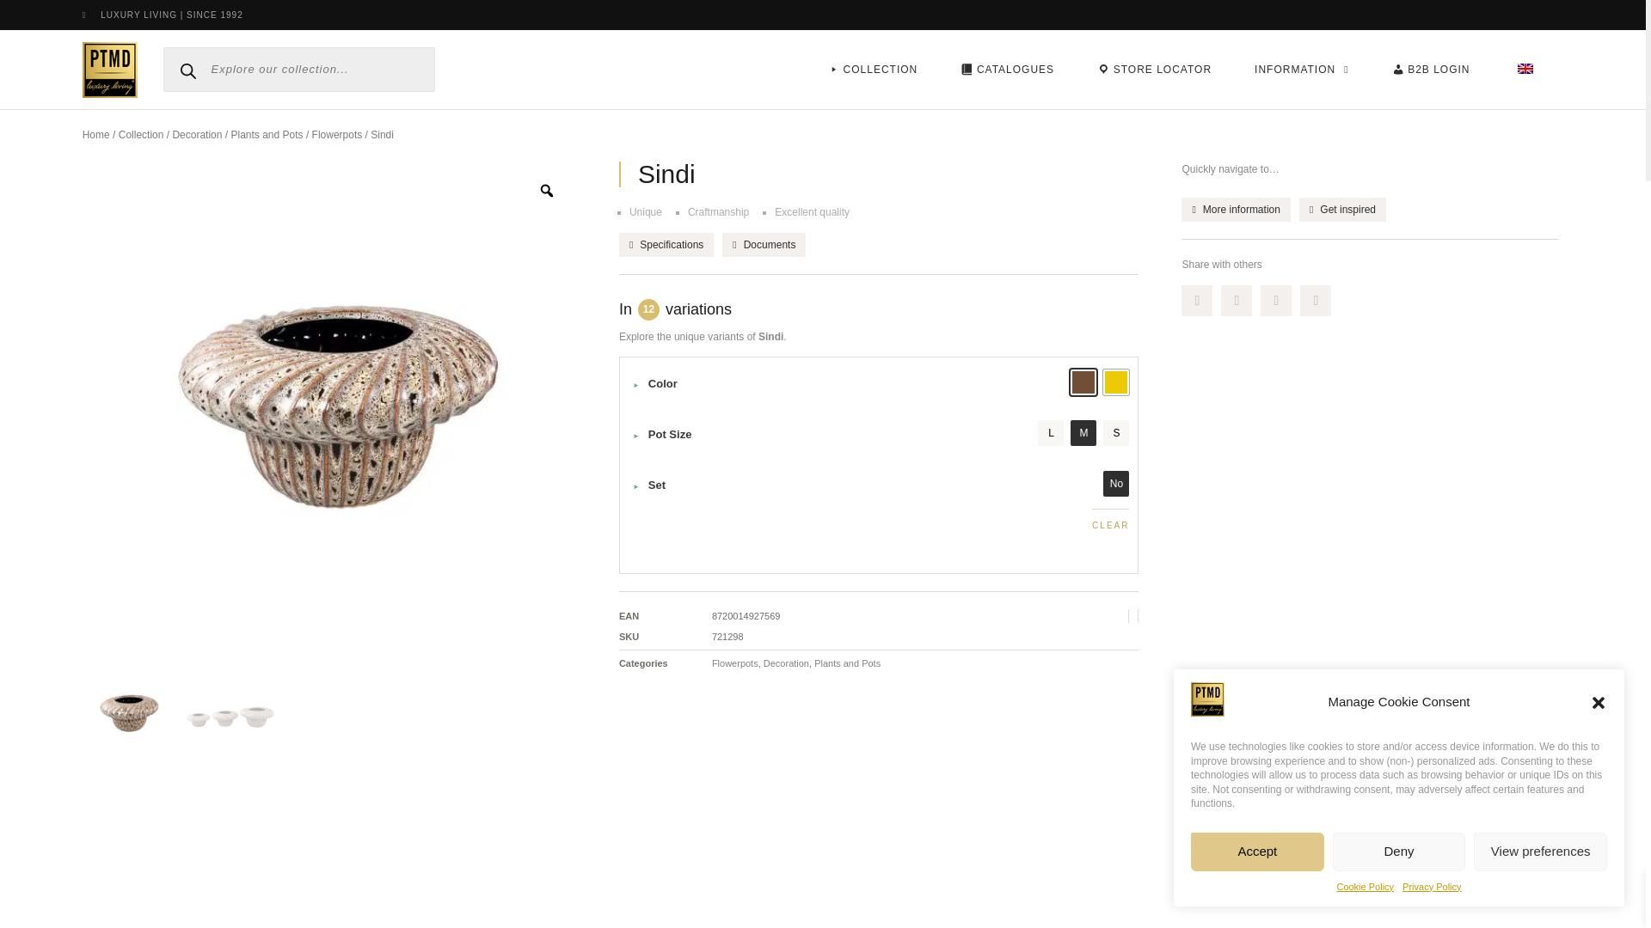 The height and width of the screenshot is (928, 1651). Describe the element at coordinates (1051, 433) in the screenshot. I see `L` at that location.